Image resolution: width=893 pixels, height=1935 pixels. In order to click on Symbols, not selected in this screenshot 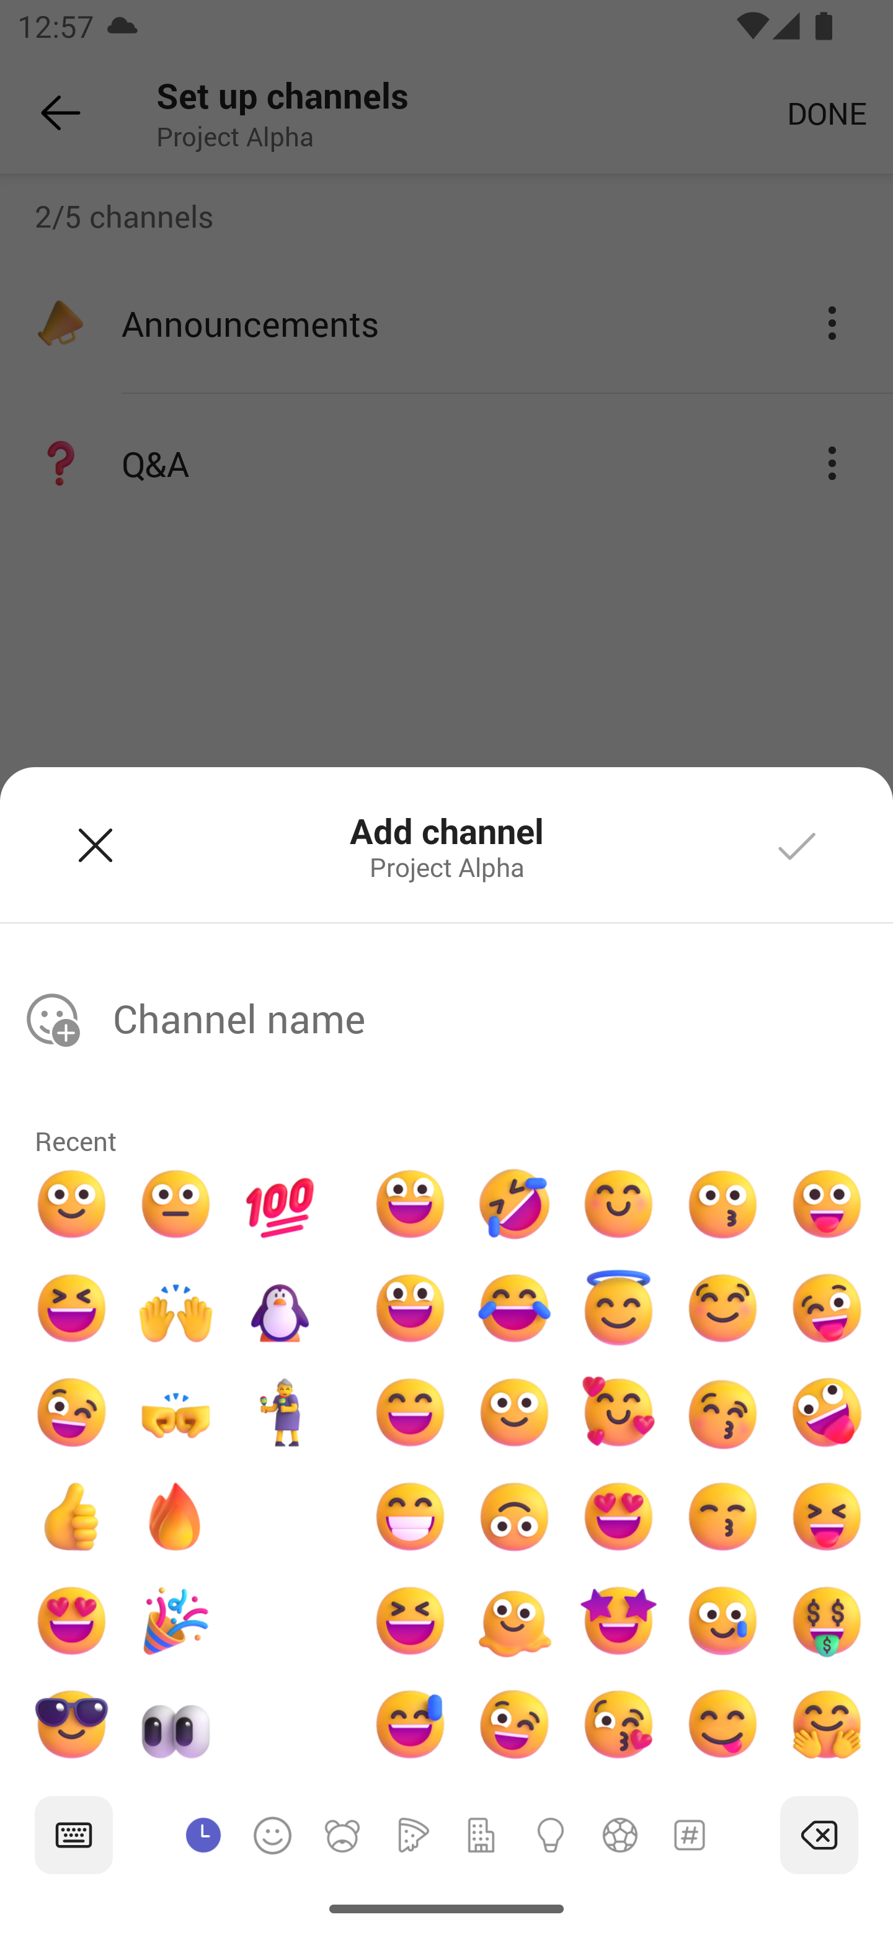, I will do `click(689, 1834)`.